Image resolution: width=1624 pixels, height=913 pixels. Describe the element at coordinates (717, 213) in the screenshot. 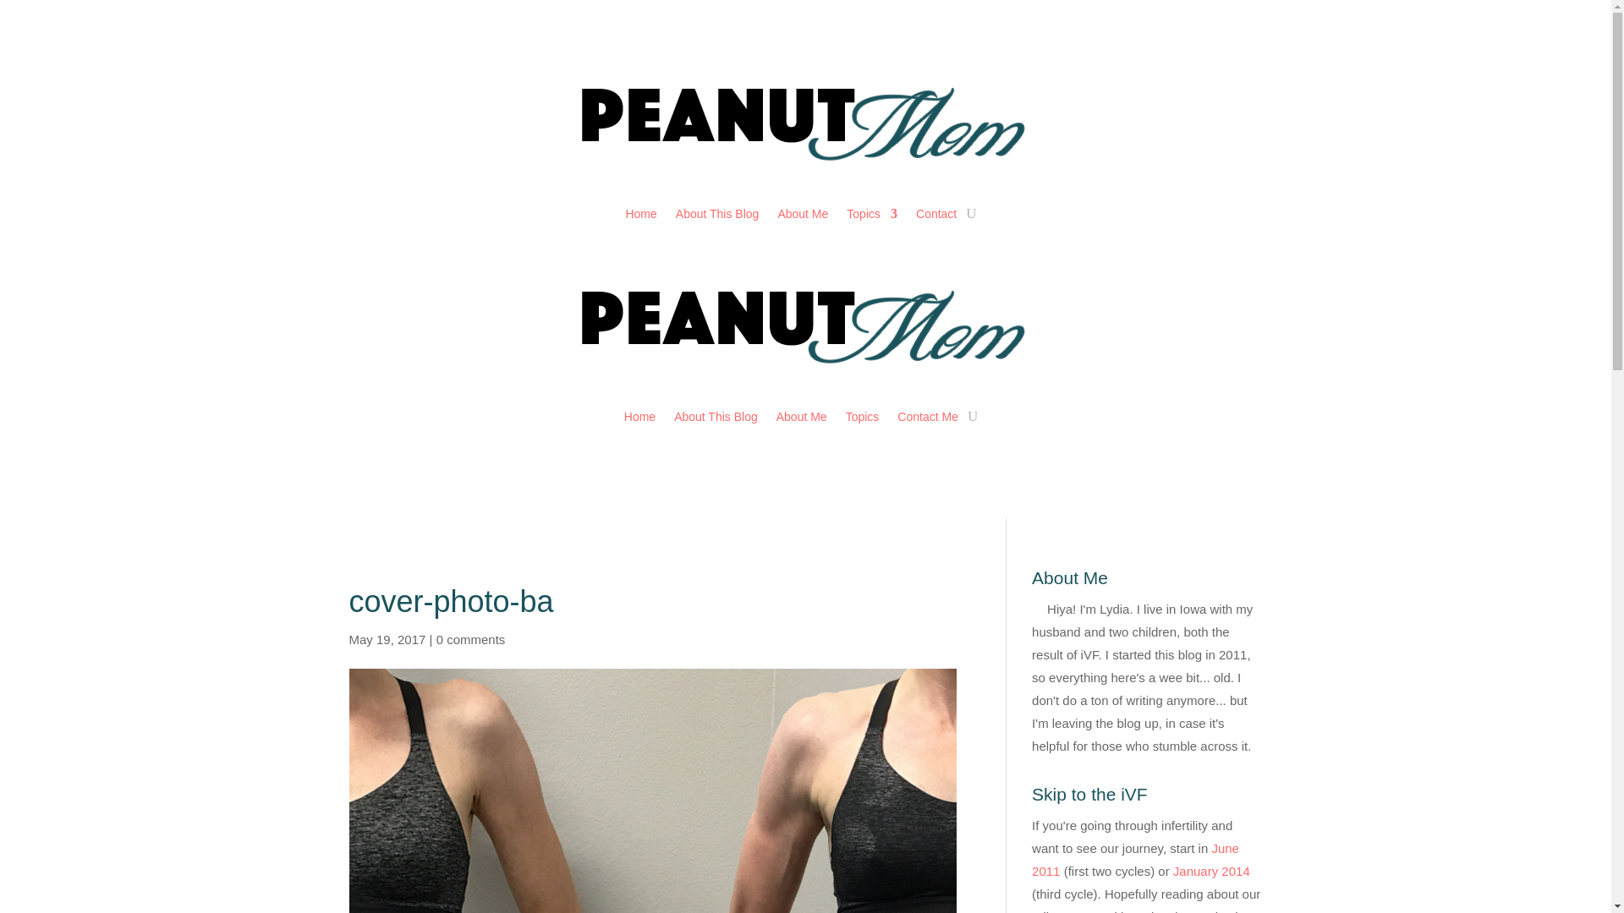

I see `Why this site exists, in 400 words or less` at that location.